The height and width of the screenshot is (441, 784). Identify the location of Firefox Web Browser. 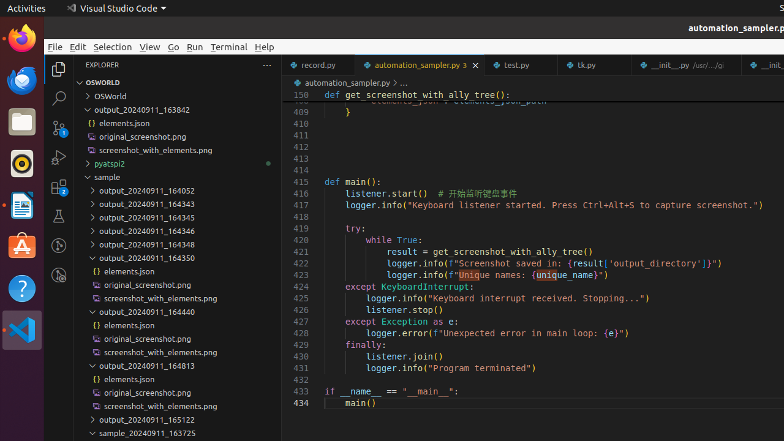
(22, 39).